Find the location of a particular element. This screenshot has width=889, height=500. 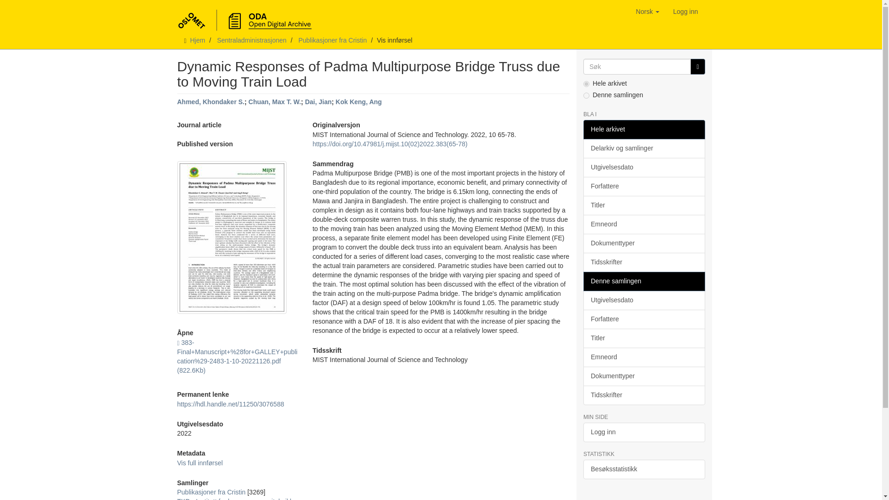

Chuan, Max T. W. is located at coordinates (275, 101).